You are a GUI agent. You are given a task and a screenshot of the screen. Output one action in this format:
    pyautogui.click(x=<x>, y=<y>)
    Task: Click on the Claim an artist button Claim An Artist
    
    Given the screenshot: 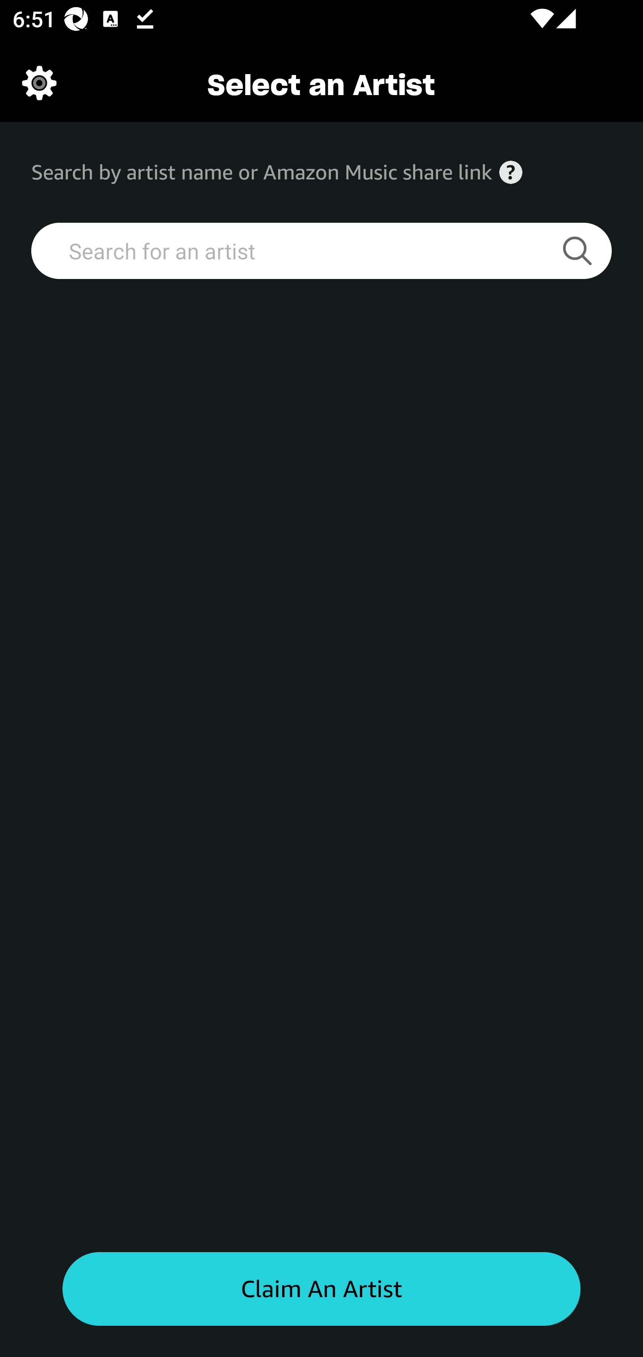 What is the action you would take?
    pyautogui.click(x=321, y=1289)
    